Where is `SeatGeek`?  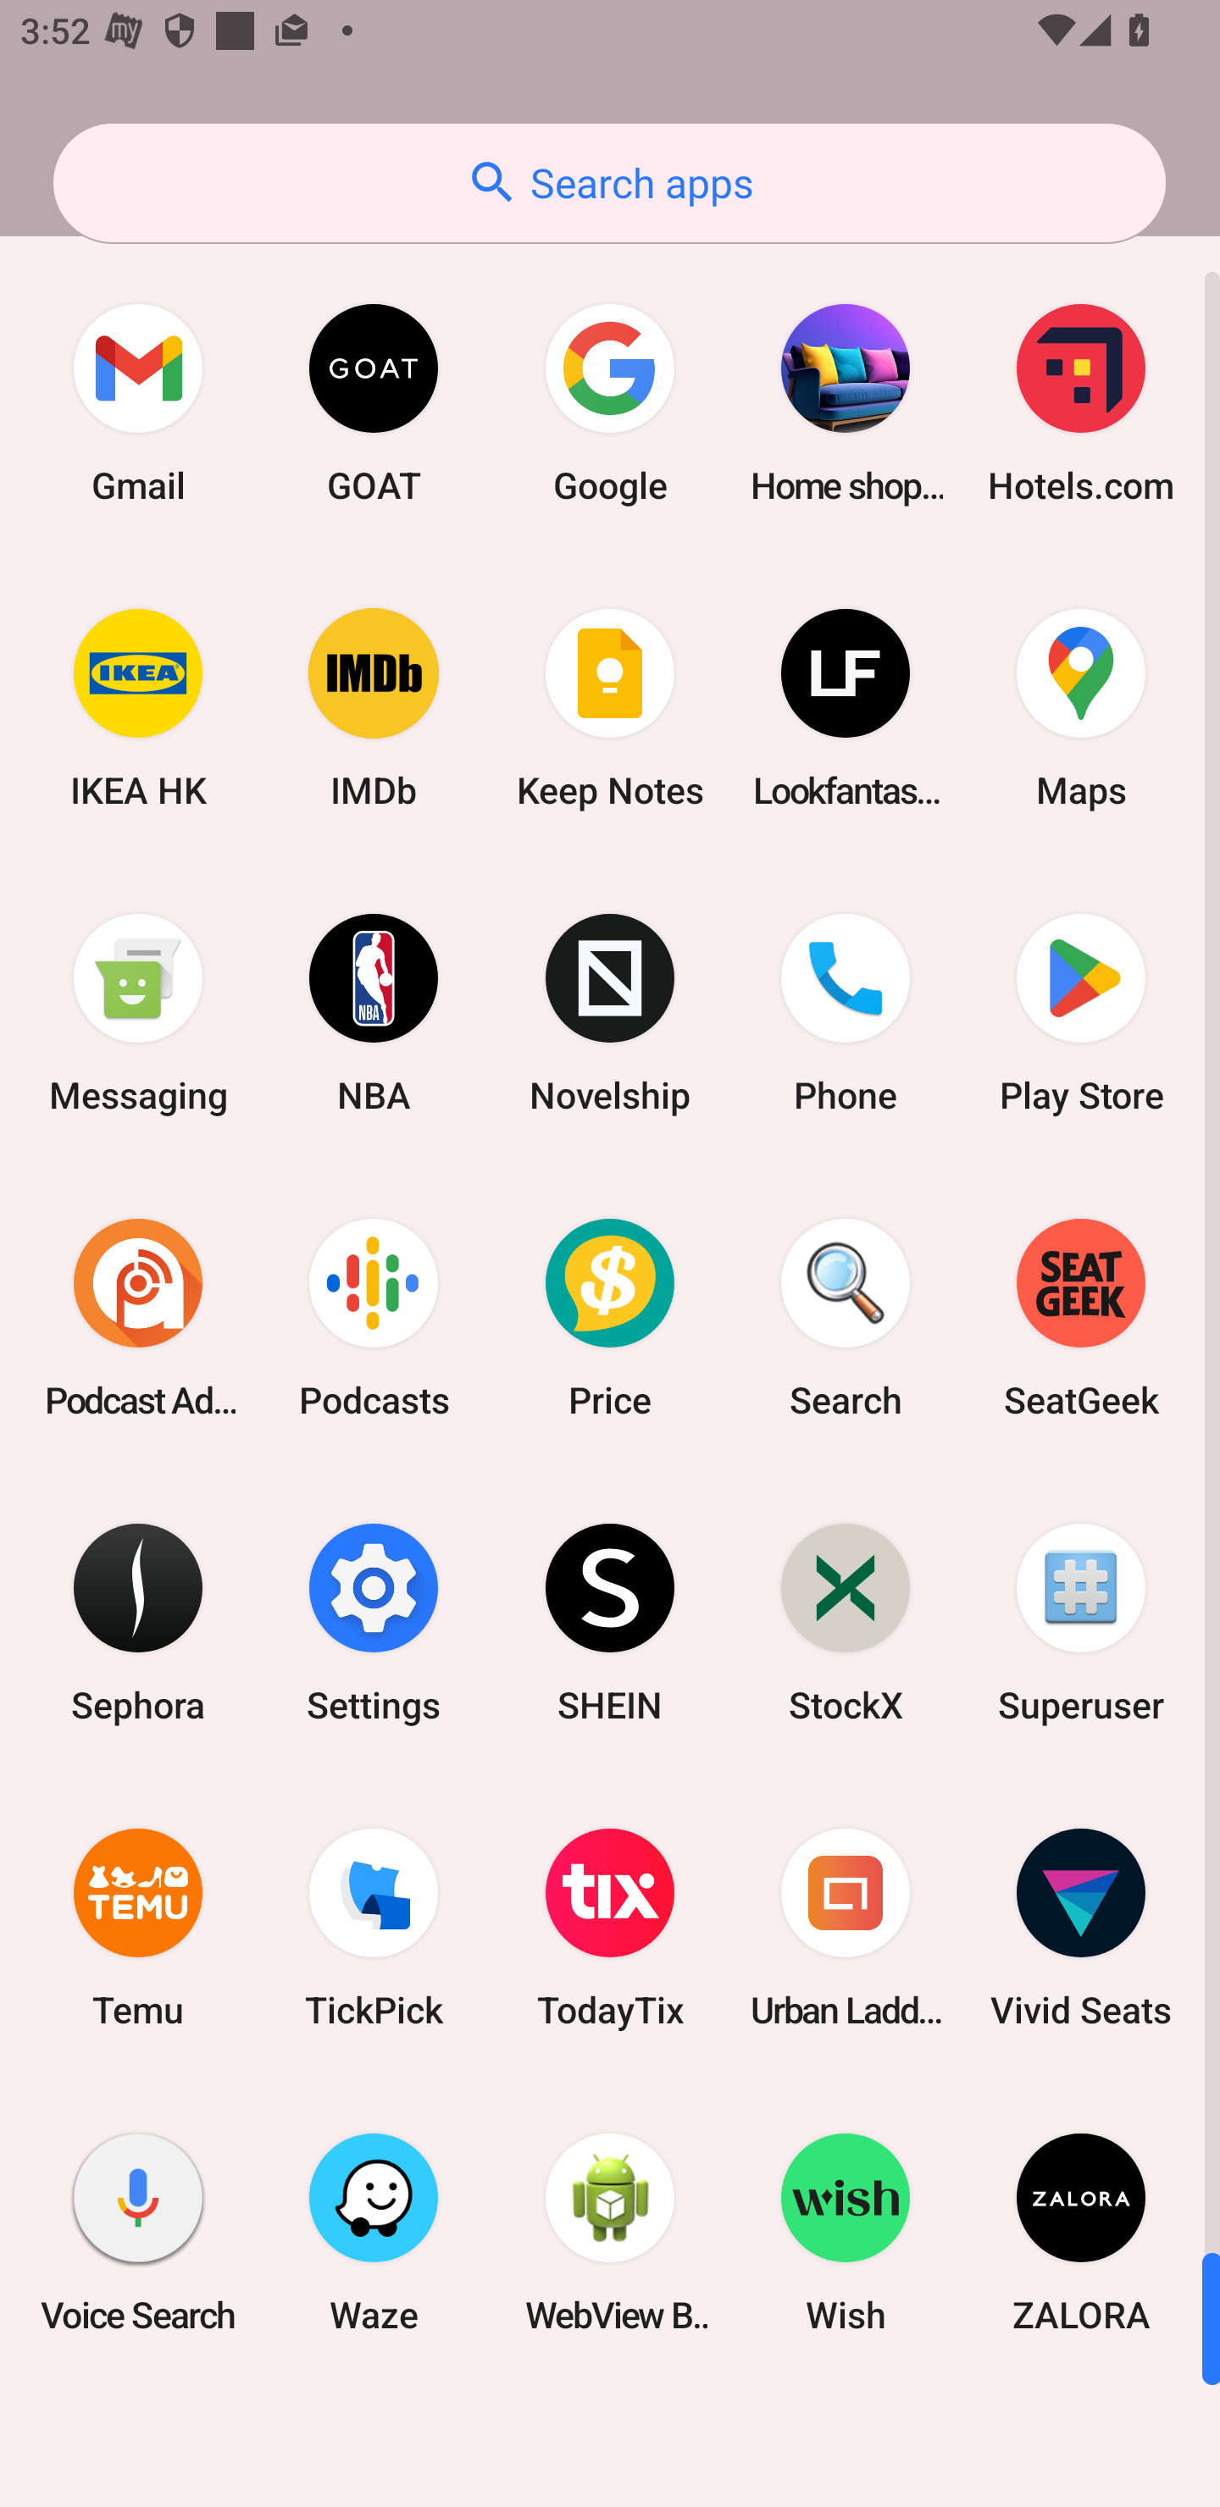 SeatGeek is located at coordinates (1081, 1317).